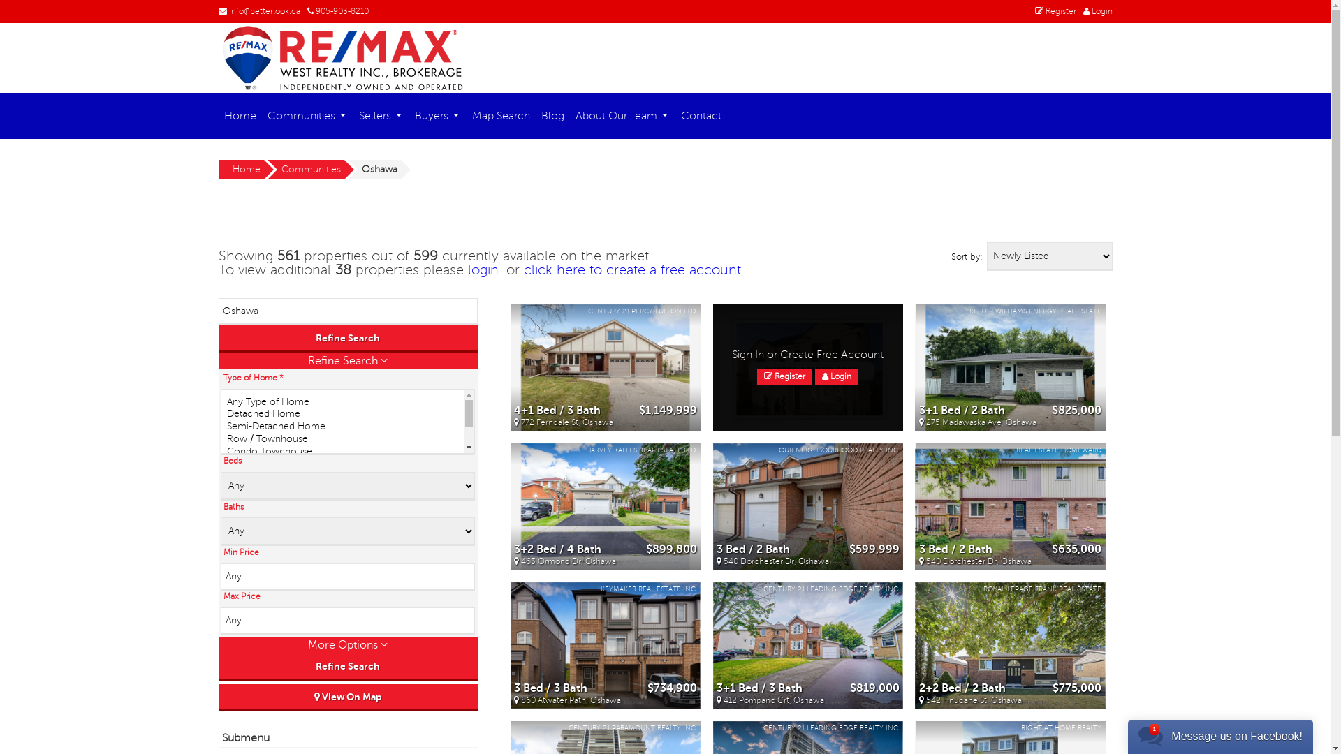 This screenshot has height=754, width=1341. Describe the element at coordinates (501, 116) in the screenshot. I see `Map Search` at that location.